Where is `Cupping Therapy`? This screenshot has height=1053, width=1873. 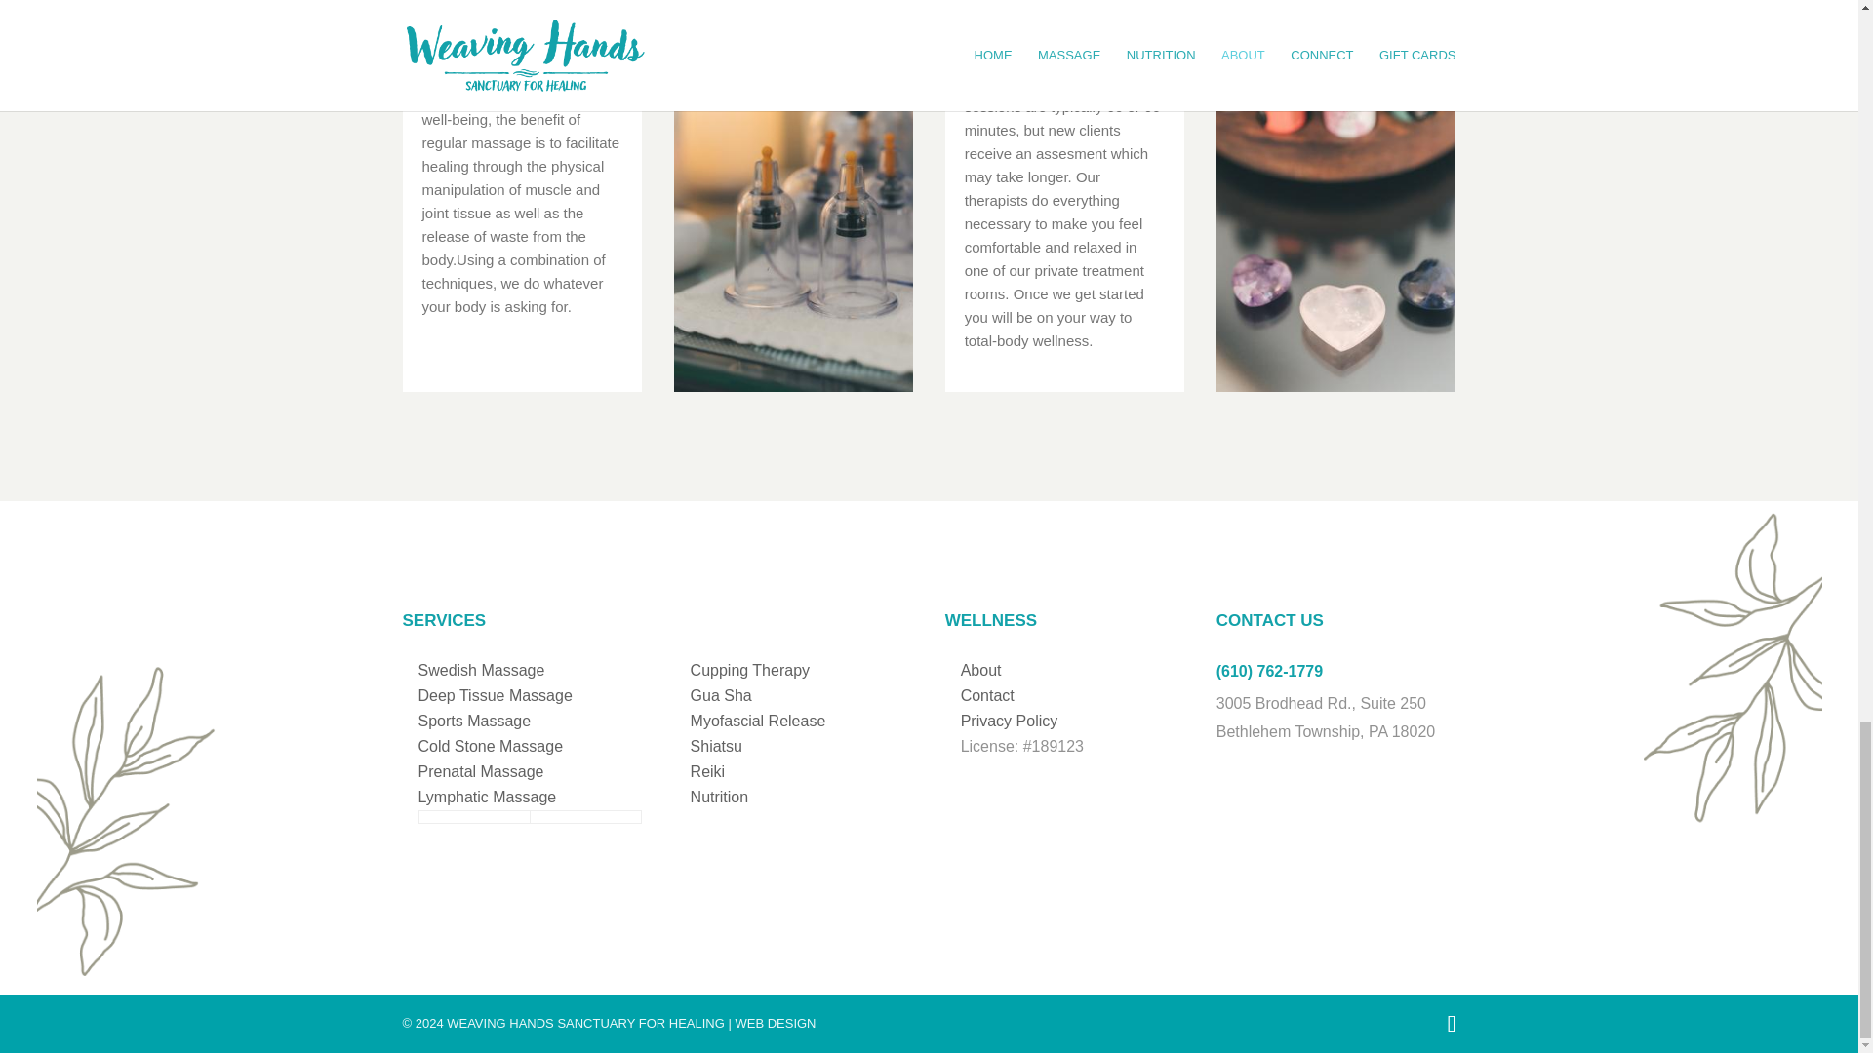
Cupping Therapy is located at coordinates (749, 670).